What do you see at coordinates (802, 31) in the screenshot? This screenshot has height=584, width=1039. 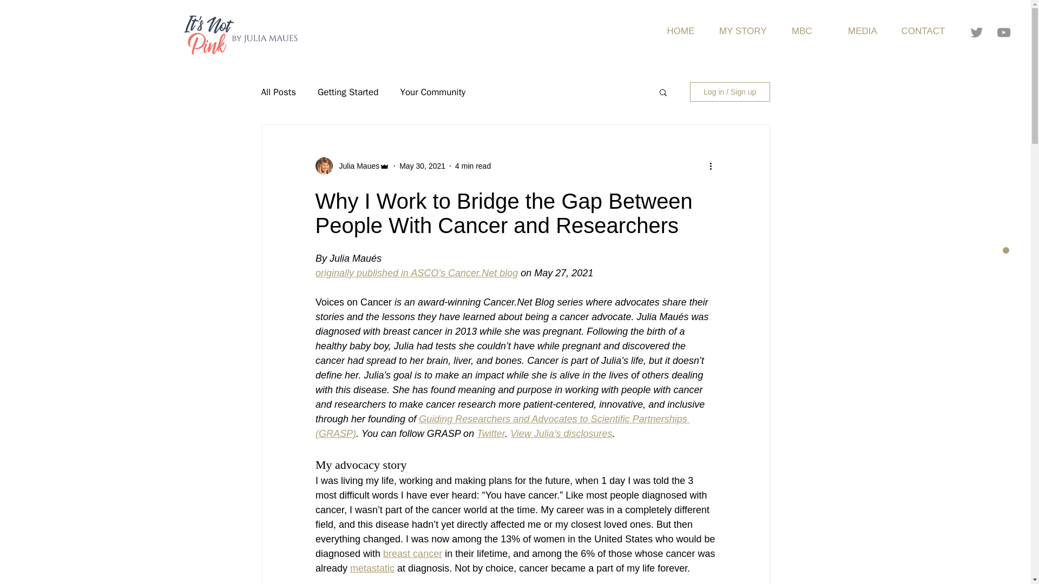 I see `MBC` at bounding box center [802, 31].